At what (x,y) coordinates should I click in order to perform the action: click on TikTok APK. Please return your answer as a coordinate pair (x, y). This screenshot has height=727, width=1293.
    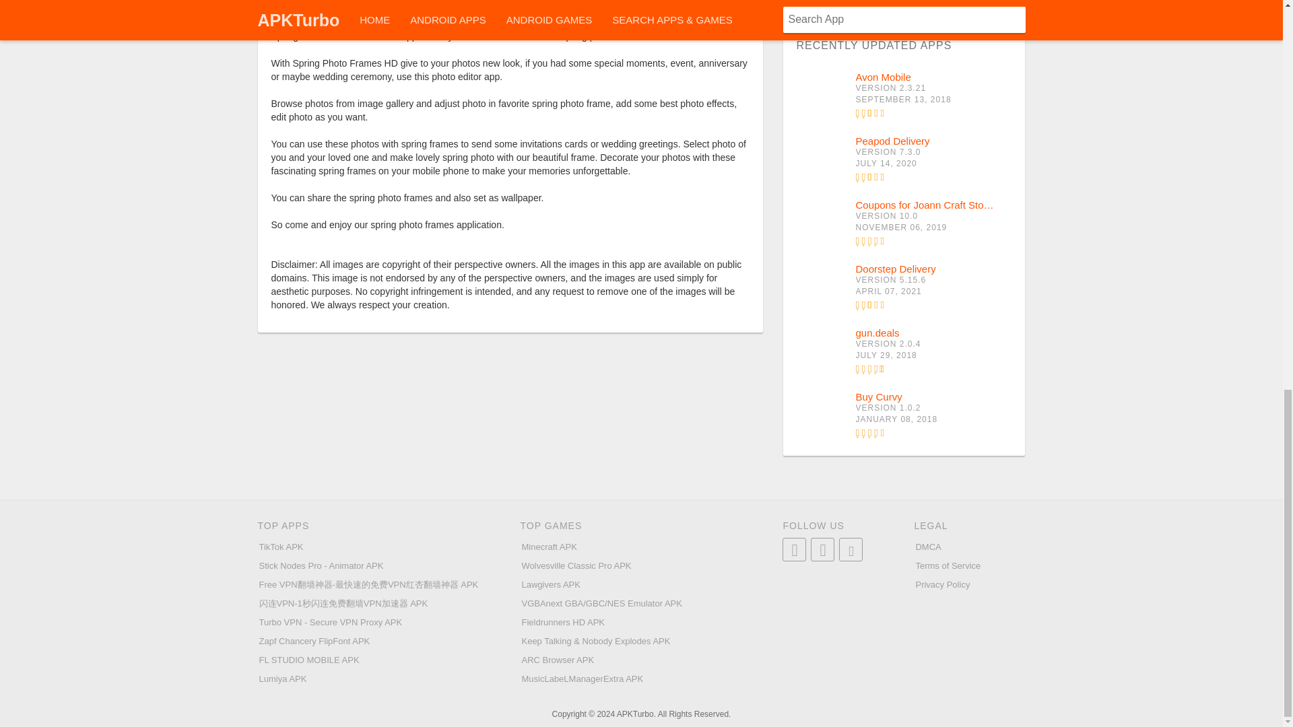
    Looking at the image, I should click on (280, 547).